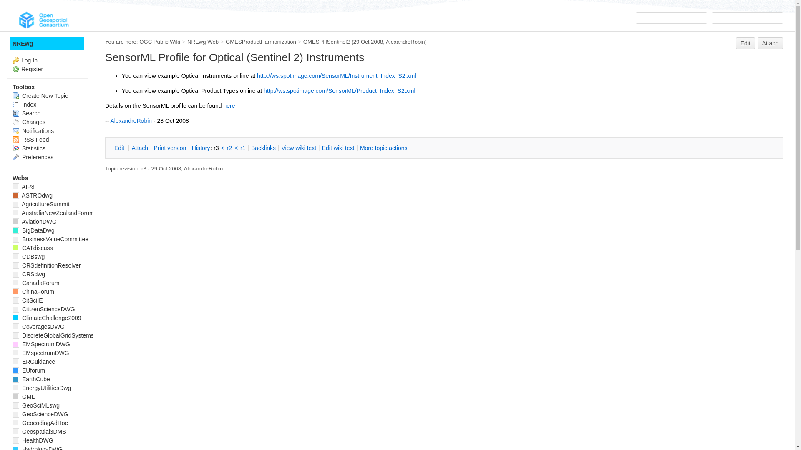 This screenshot has width=801, height=450. I want to click on Attach, so click(139, 148).